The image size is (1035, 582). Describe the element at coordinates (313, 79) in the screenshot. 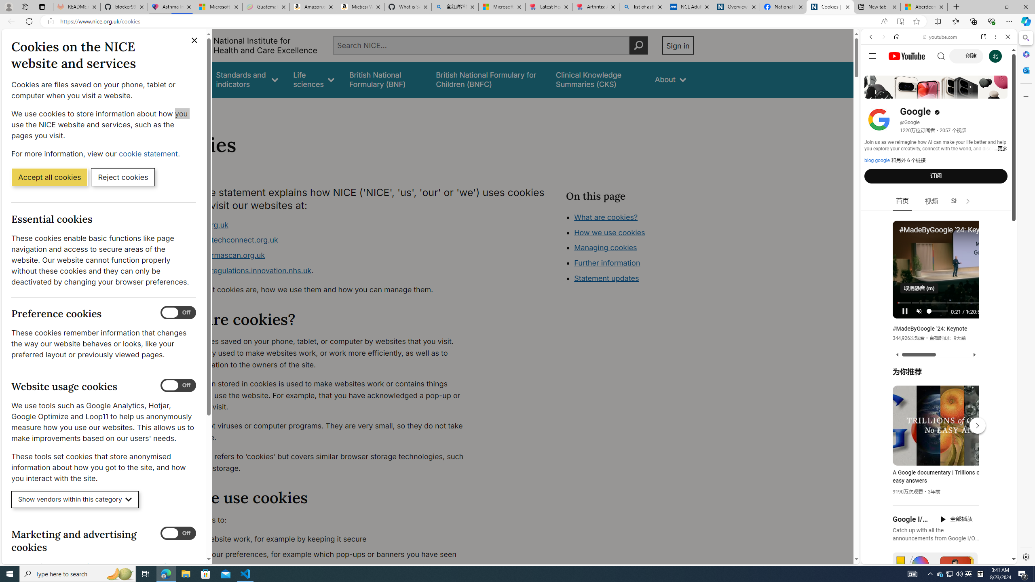

I see `Life sciences` at that location.